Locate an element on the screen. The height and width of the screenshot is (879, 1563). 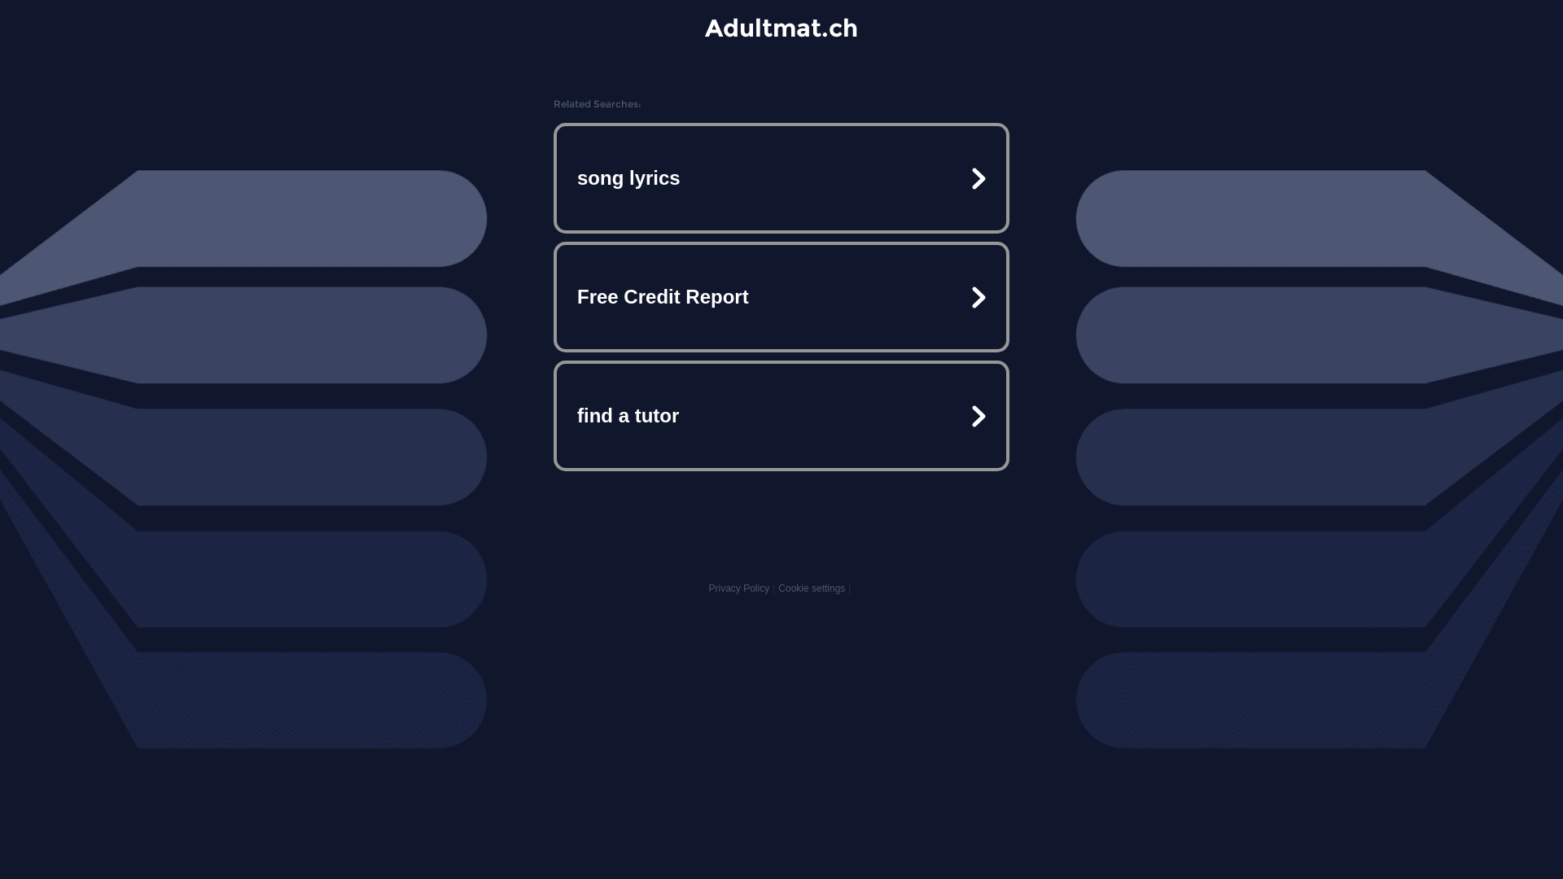
find a tutor is located at coordinates (781, 415).